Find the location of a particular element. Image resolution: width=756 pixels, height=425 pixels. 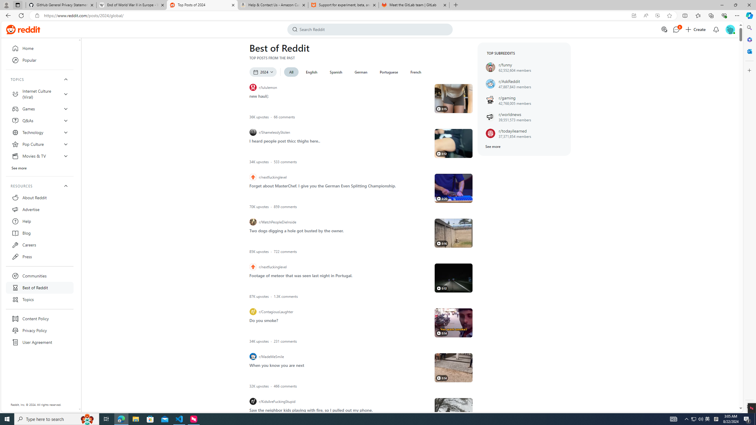

r/ShamelesslyStolen icon is located at coordinates (253, 132).